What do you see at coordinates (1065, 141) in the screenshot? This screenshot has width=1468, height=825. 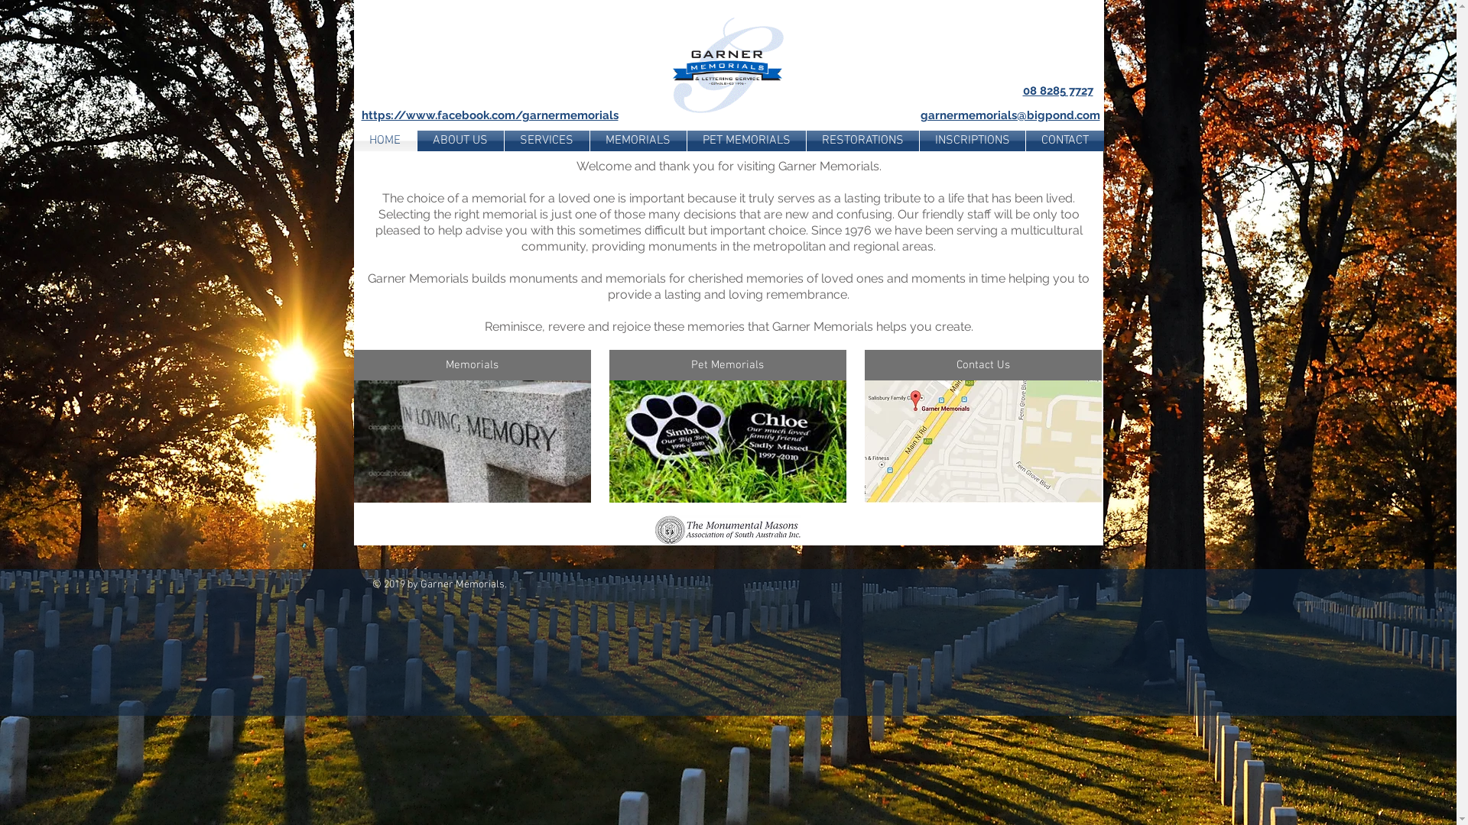 I see `CONTACT` at bounding box center [1065, 141].